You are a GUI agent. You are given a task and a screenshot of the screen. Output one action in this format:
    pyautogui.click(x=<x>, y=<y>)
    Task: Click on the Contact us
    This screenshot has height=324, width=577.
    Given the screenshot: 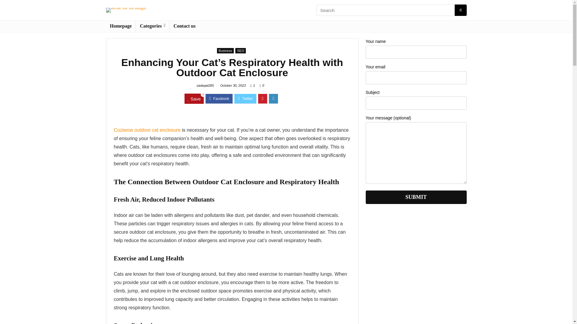 What is the action you would take?
    pyautogui.click(x=184, y=26)
    